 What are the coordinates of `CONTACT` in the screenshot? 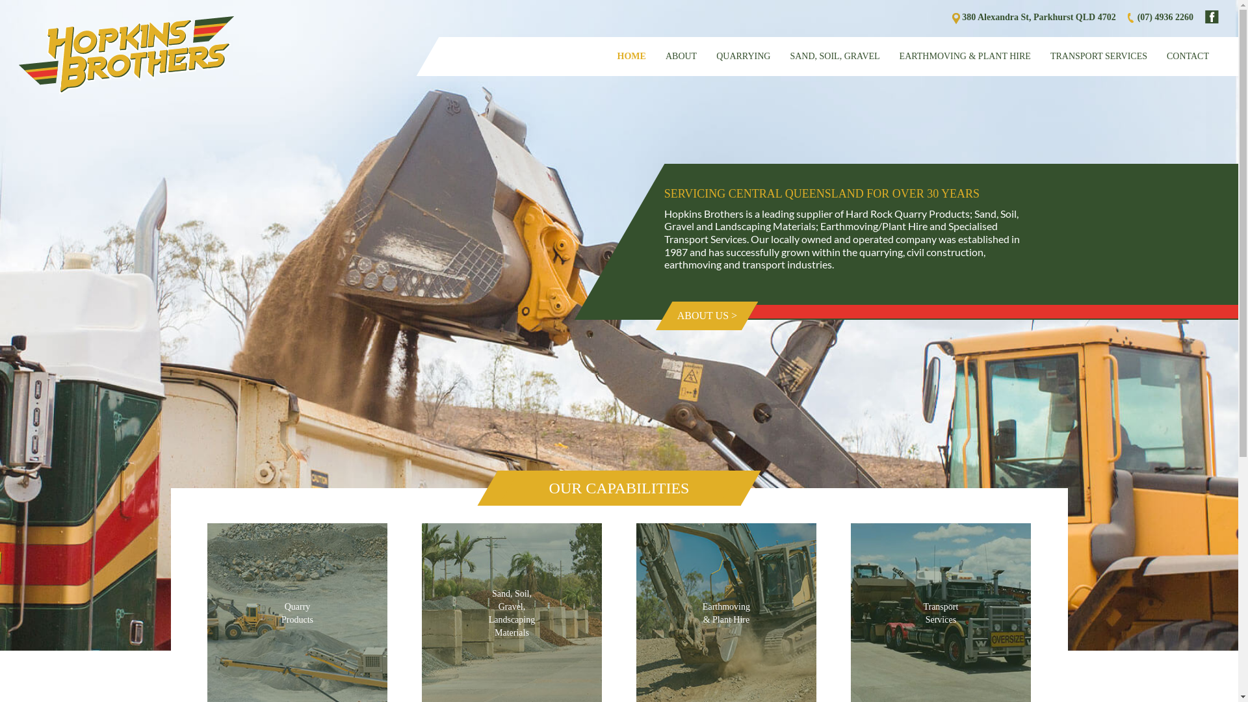 It's located at (1188, 57).